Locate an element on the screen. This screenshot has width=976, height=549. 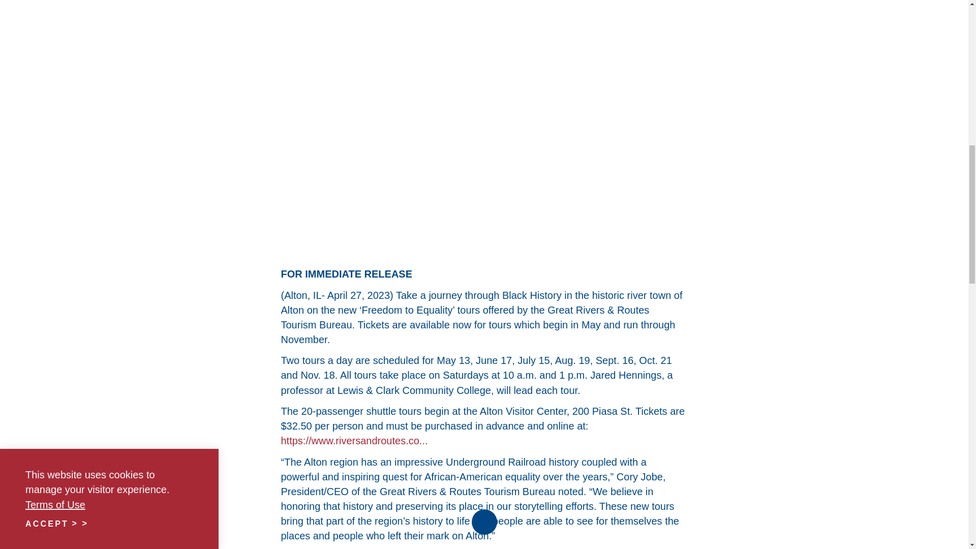
FareHarbor is located at coordinates (900, 43).